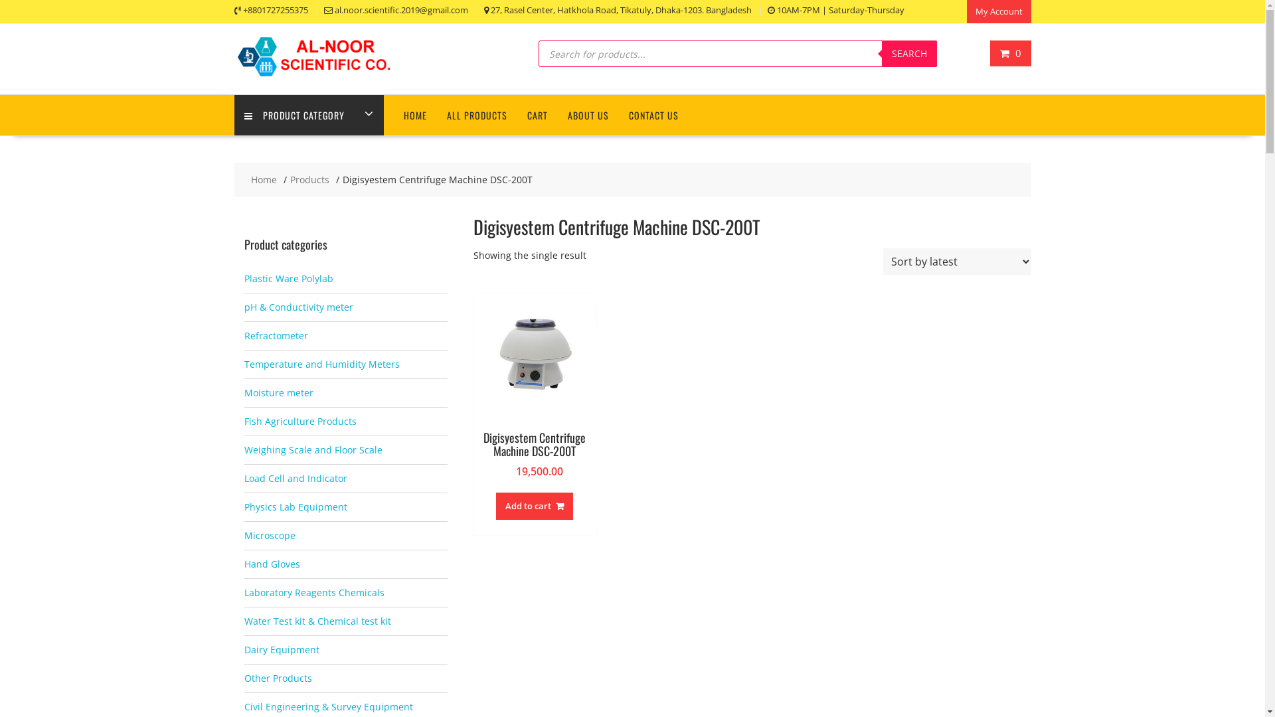  I want to click on PRODUCT CATEGORY, so click(308, 116).